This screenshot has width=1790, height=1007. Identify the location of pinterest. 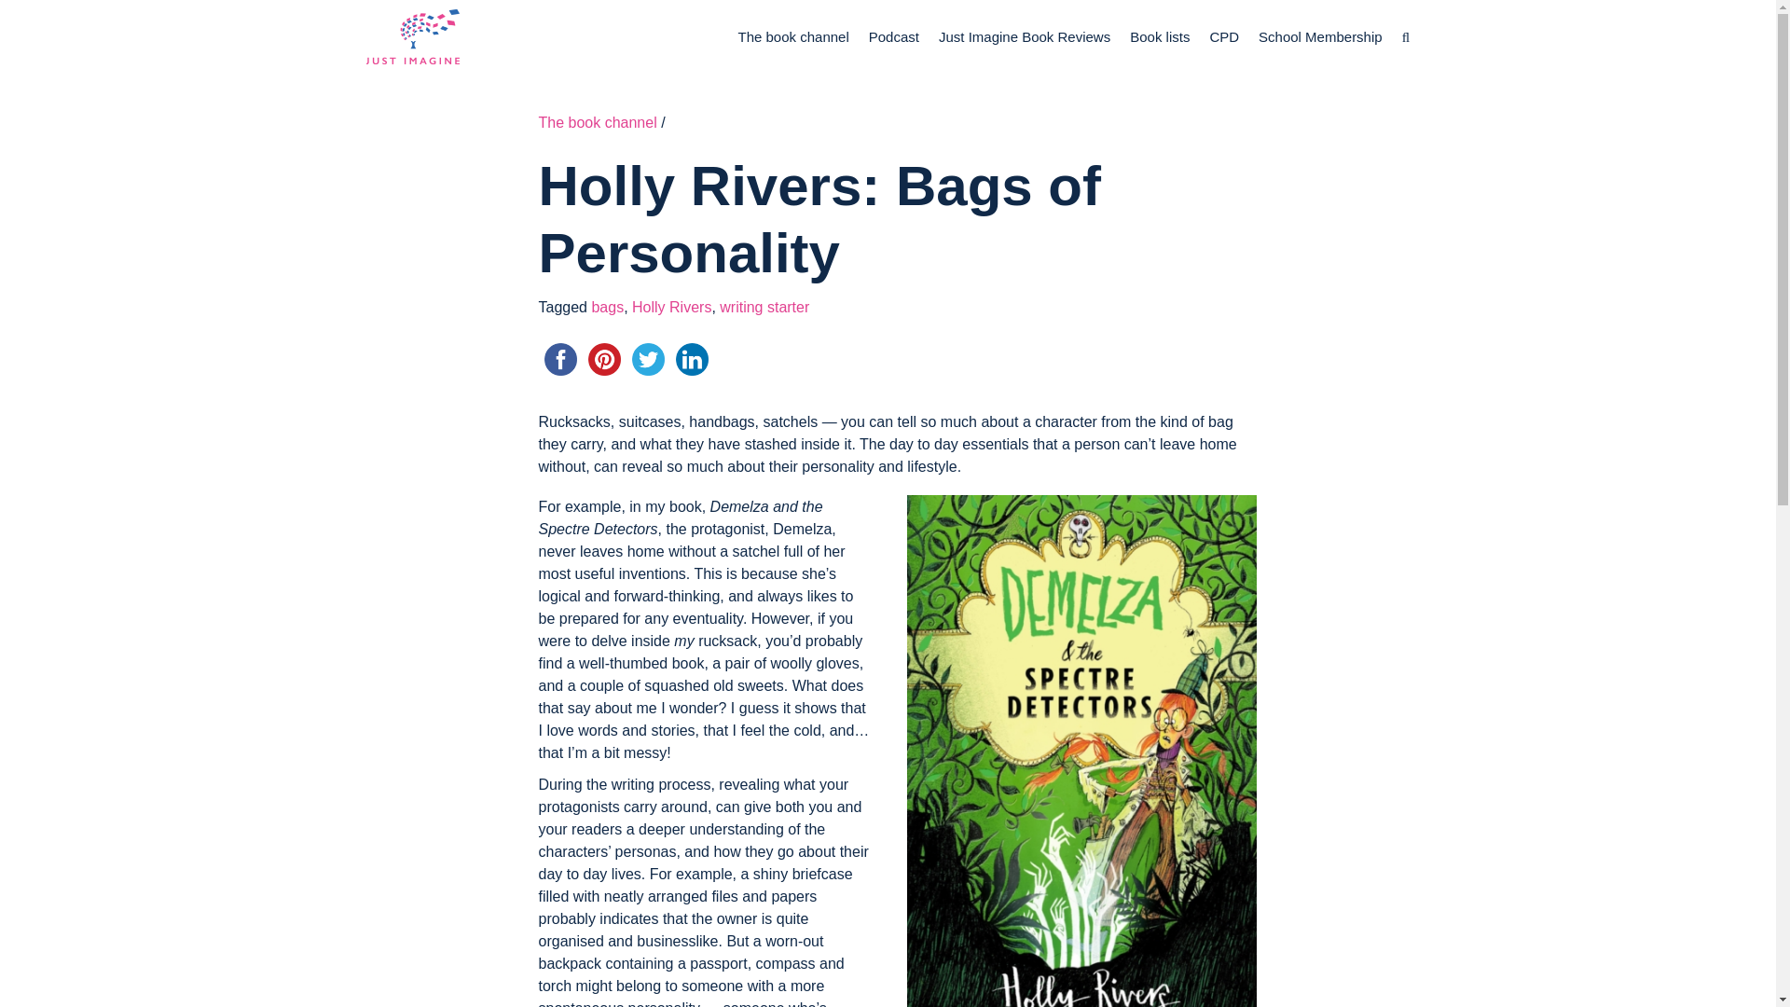
(603, 359).